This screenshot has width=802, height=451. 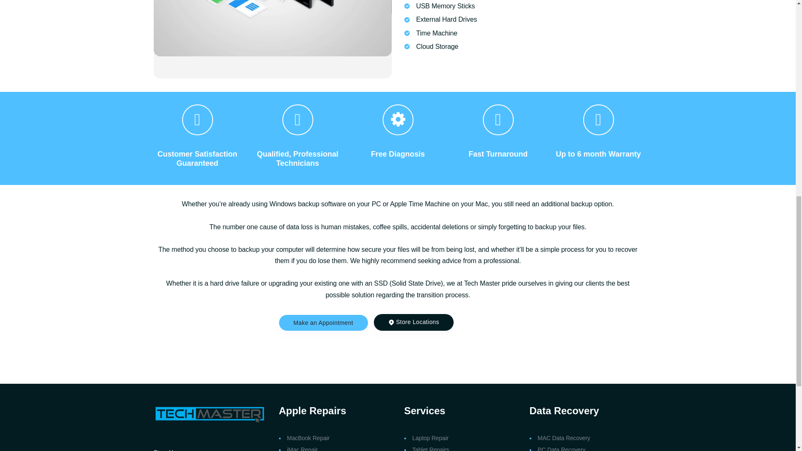 I want to click on Make an Appointment, so click(x=323, y=322).